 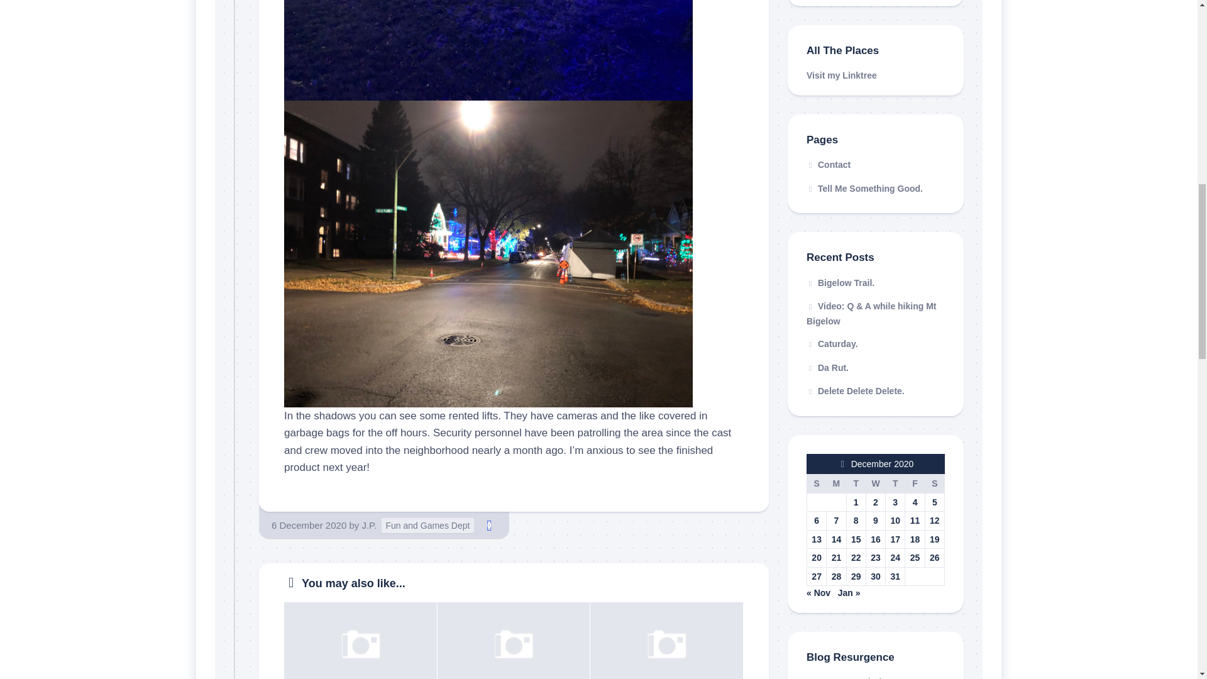 I want to click on Bigelow Trail., so click(x=840, y=282).